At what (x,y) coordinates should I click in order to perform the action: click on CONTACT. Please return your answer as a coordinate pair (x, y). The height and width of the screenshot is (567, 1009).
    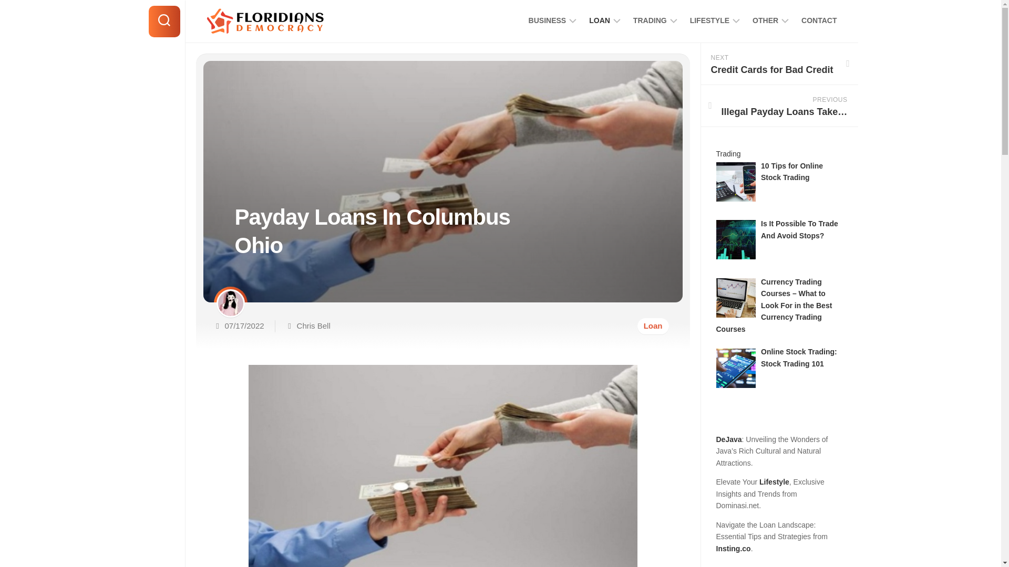
    Looking at the image, I should click on (313, 325).